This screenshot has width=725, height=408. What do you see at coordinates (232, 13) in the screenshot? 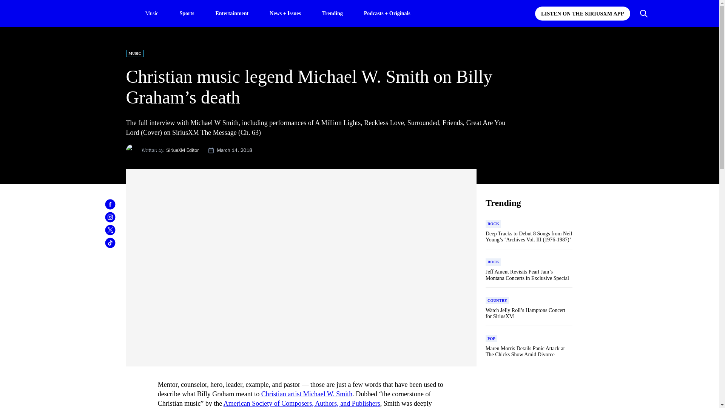
I see `Entertainment` at bounding box center [232, 13].